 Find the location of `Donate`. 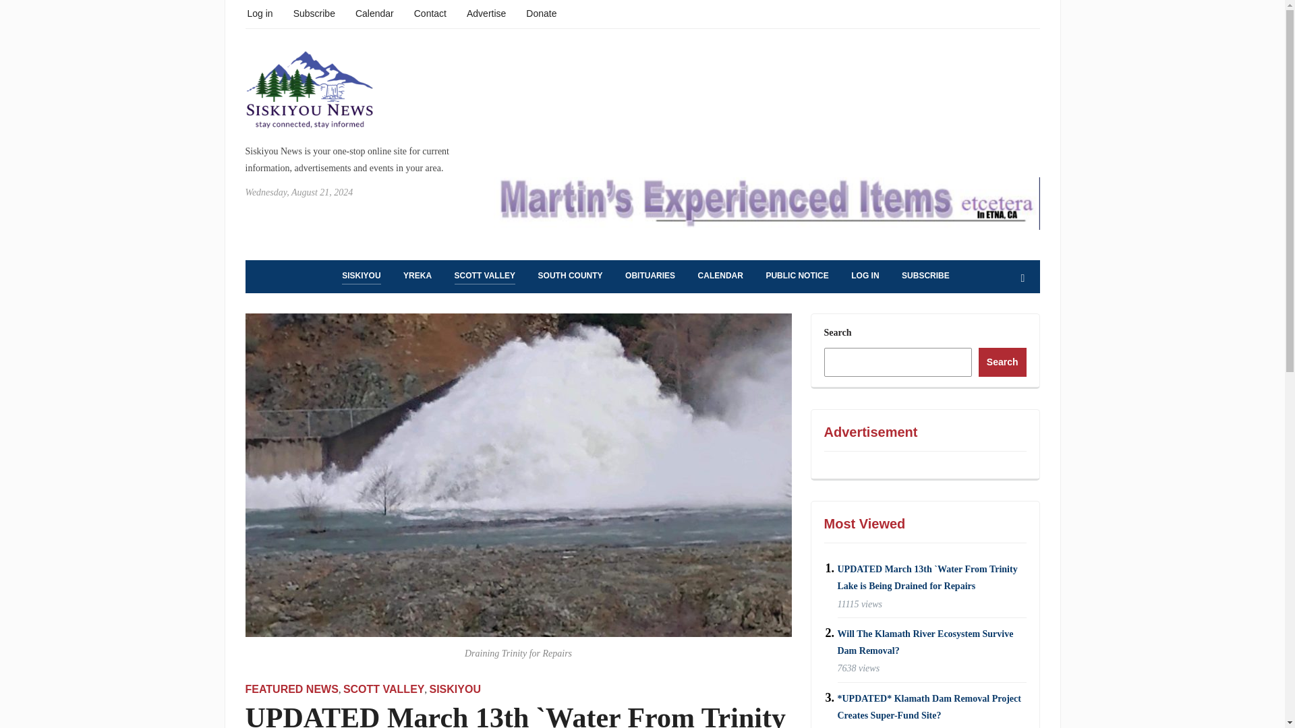

Donate is located at coordinates (541, 12).